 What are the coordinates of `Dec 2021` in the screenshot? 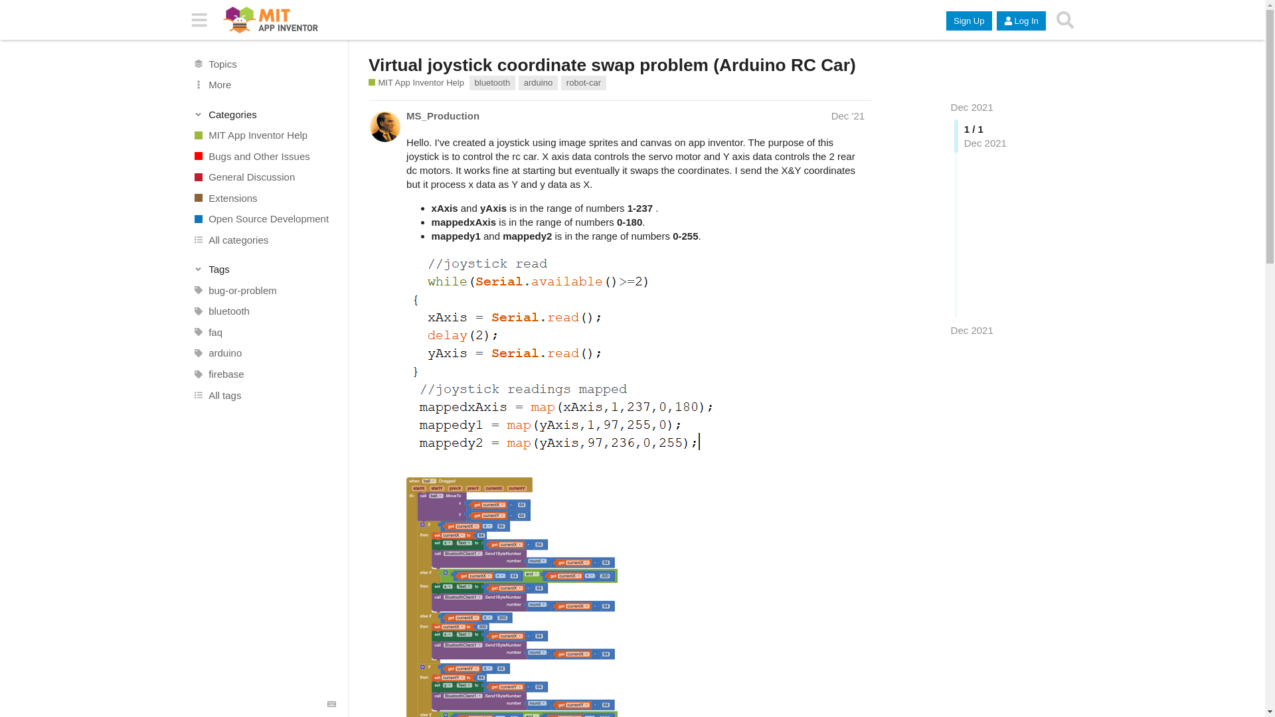 It's located at (972, 107).